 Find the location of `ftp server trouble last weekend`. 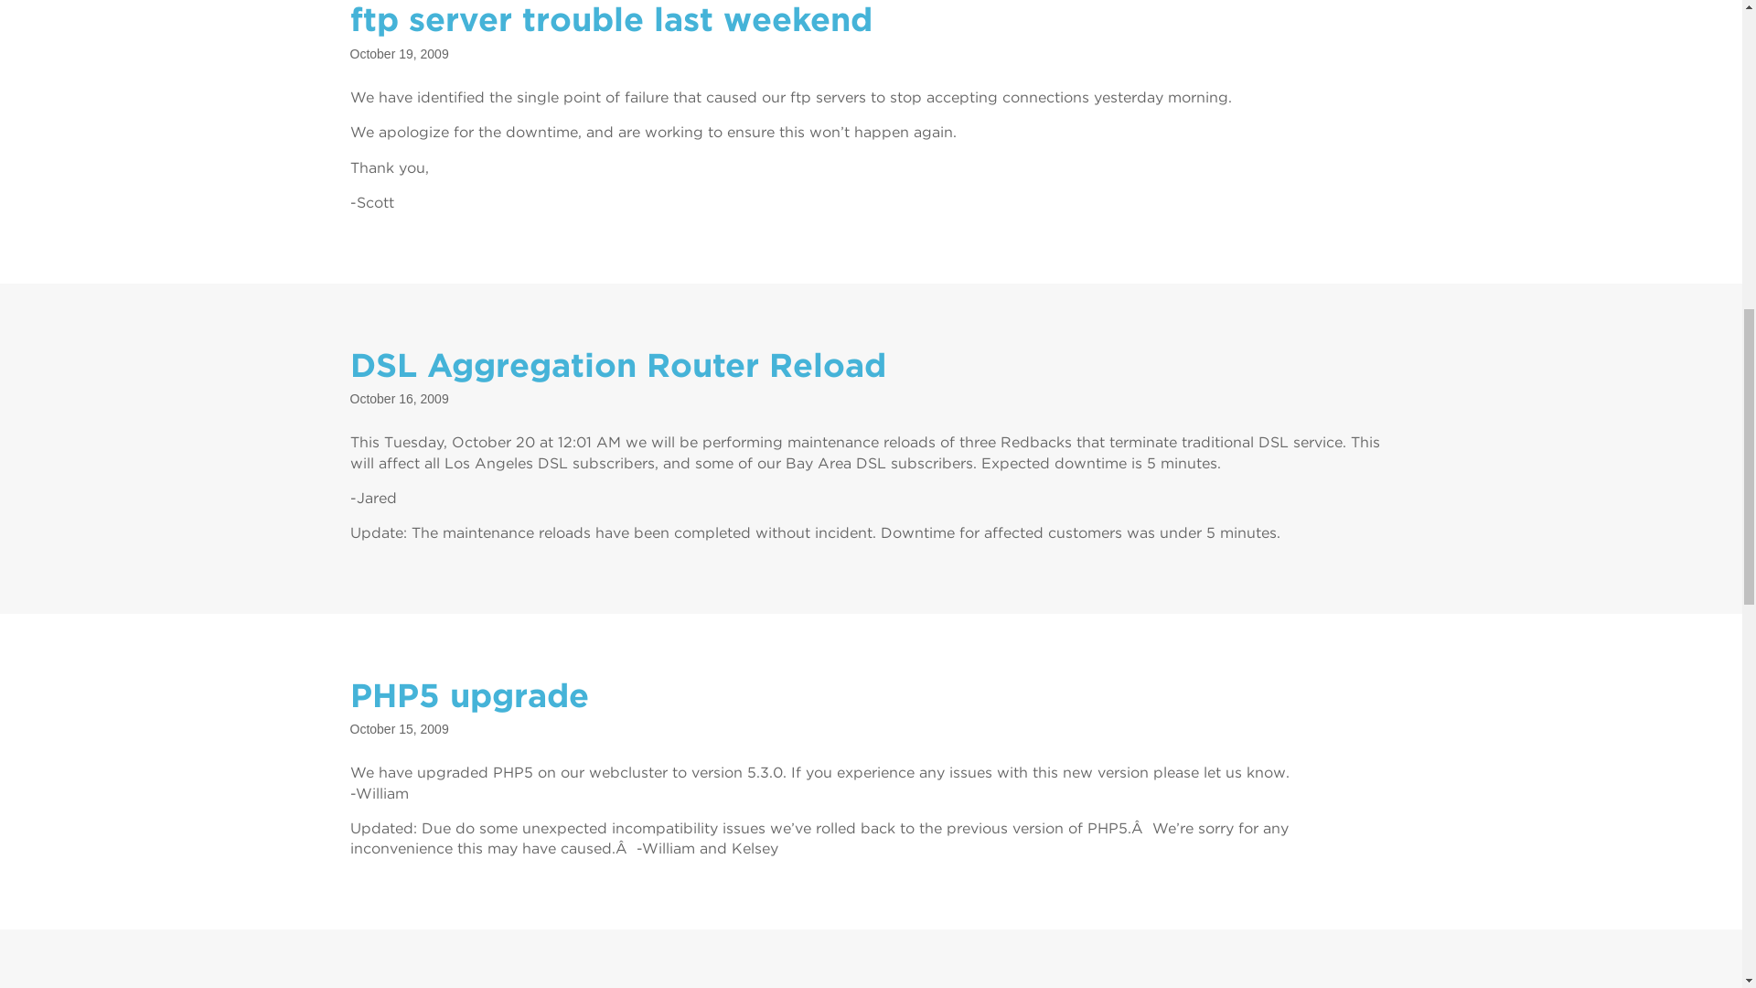

ftp server trouble last weekend is located at coordinates (610, 20).